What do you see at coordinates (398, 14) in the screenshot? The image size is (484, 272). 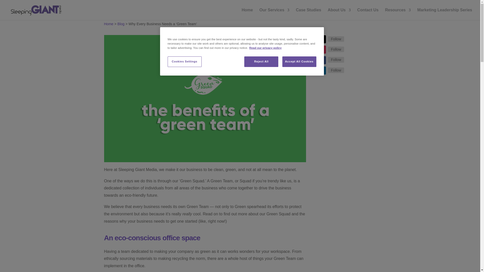 I see `Resources` at bounding box center [398, 14].